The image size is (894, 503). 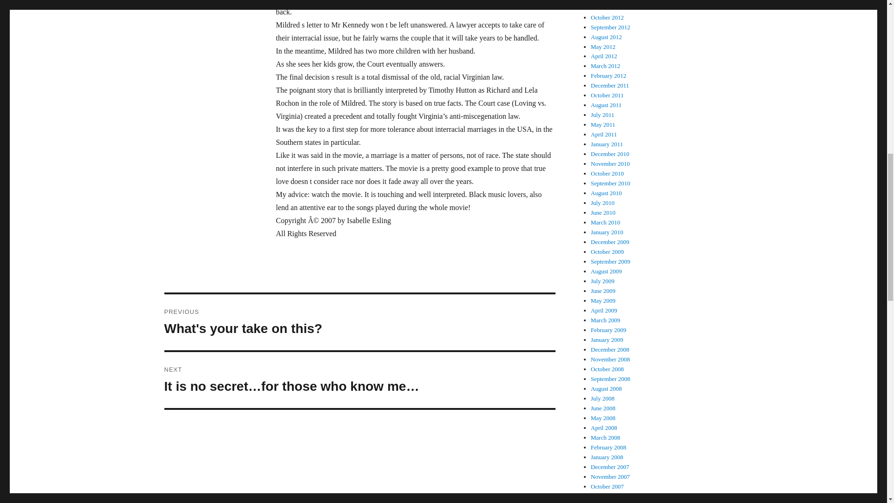 I want to click on August 2011, so click(x=606, y=105).